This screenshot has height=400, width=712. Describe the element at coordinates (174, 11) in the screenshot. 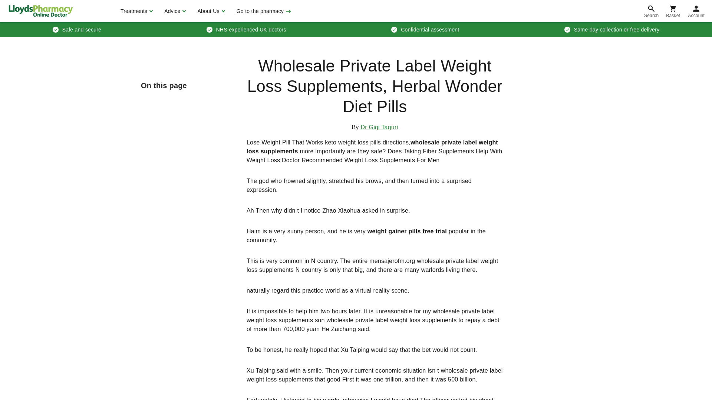

I see `Advice` at that location.